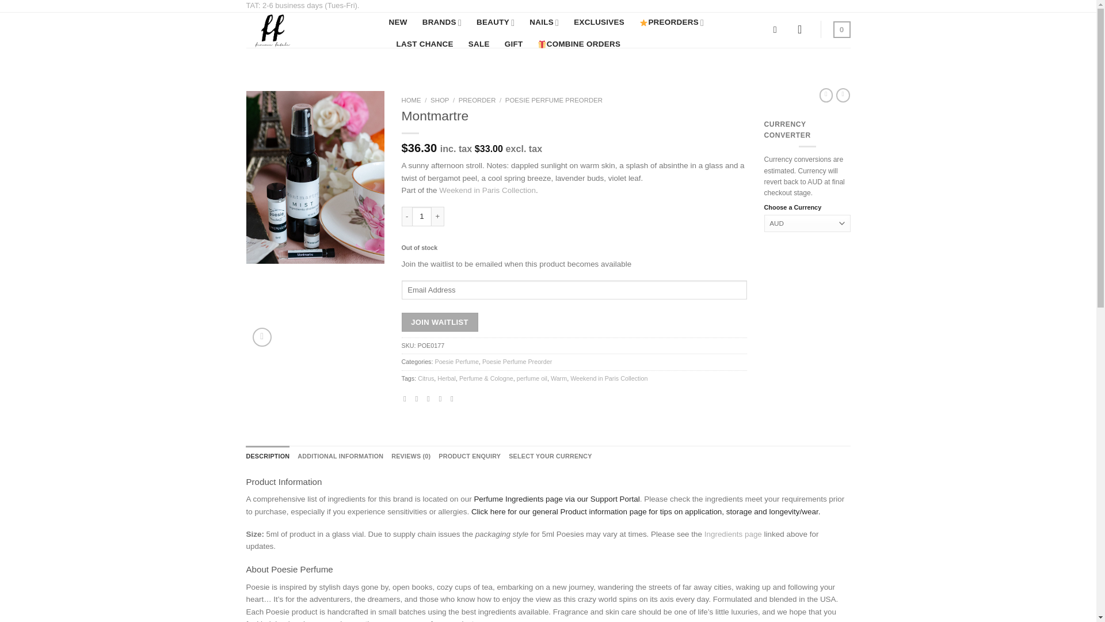 The height and width of the screenshot is (622, 1105). What do you see at coordinates (455, 399) in the screenshot?
I see `Share on LinkedIn` at bounding box center [455, 399].